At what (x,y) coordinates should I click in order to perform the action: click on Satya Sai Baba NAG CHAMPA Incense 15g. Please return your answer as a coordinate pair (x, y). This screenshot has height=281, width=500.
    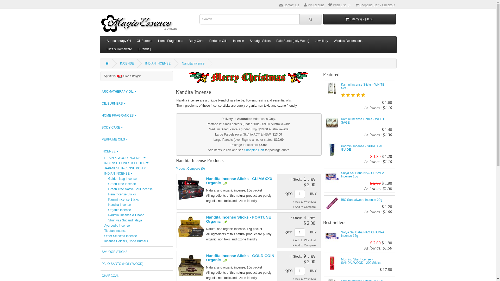
    Looking at the image, I should click on (362, 175).